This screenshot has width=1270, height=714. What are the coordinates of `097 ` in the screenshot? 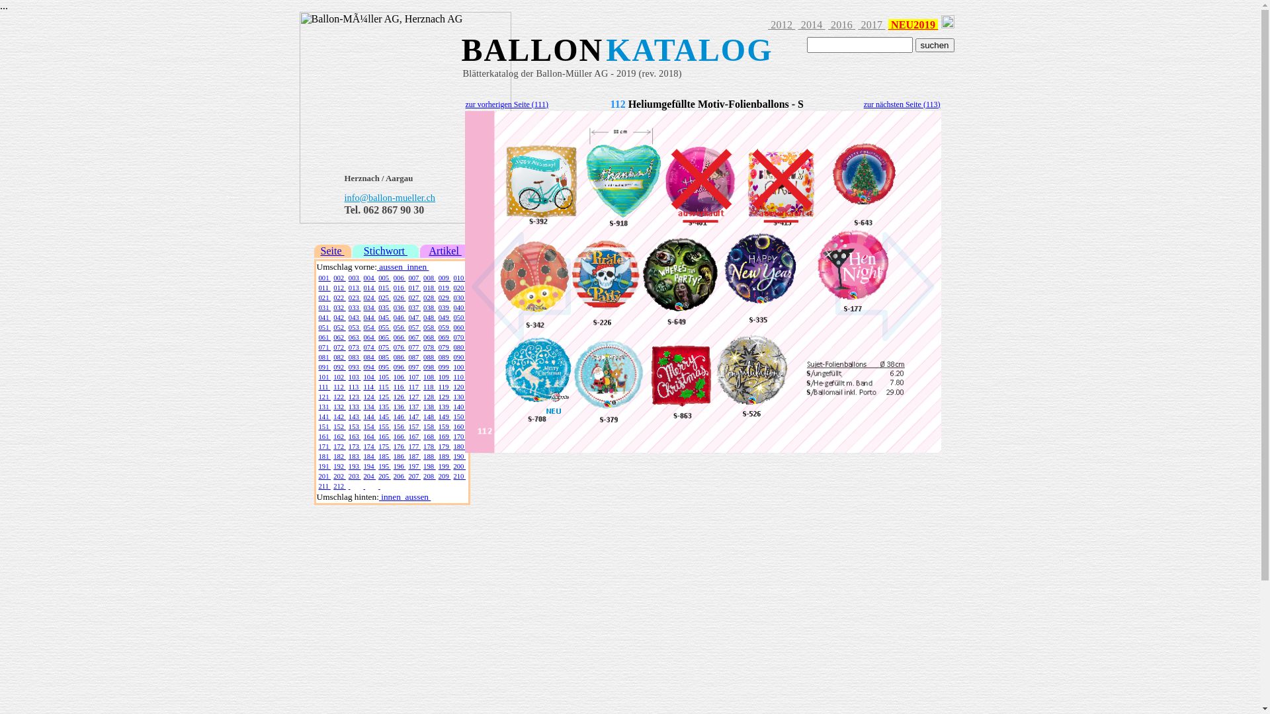 It's located at (414, 368).